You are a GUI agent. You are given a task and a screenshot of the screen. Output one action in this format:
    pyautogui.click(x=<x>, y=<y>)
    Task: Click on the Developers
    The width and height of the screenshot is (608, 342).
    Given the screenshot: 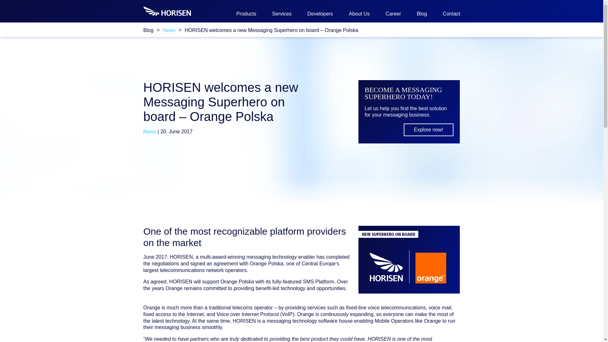 What is the action you would take?
    pyautogui.click(x=320, y=14)
    